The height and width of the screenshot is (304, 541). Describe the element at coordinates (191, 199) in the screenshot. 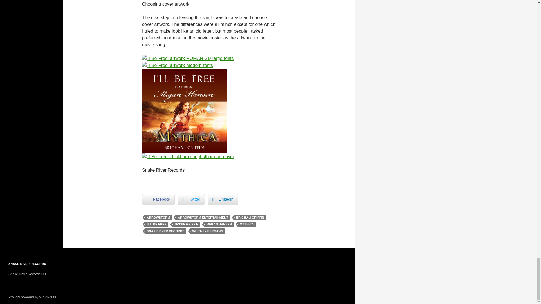

I see `Twitter` at that location.